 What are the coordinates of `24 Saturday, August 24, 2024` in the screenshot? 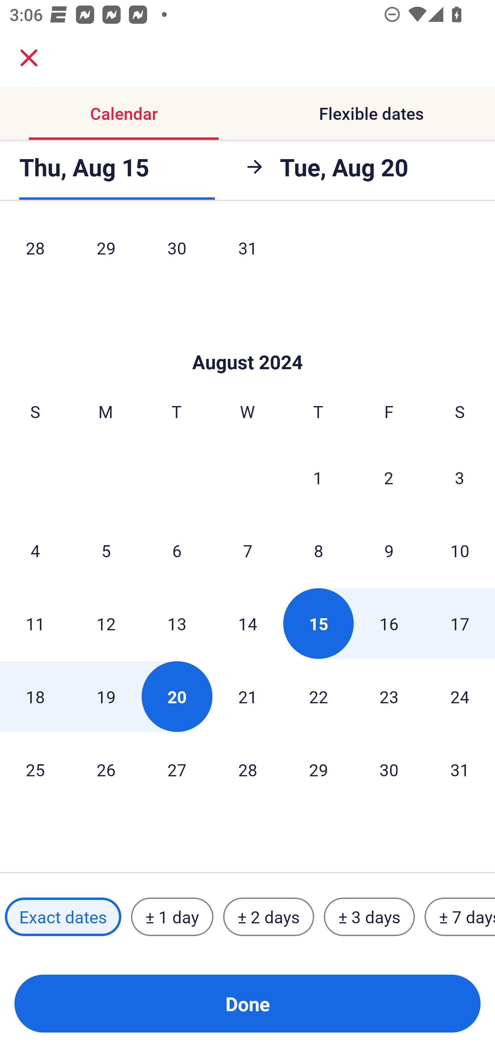 It's located at (460, 696).